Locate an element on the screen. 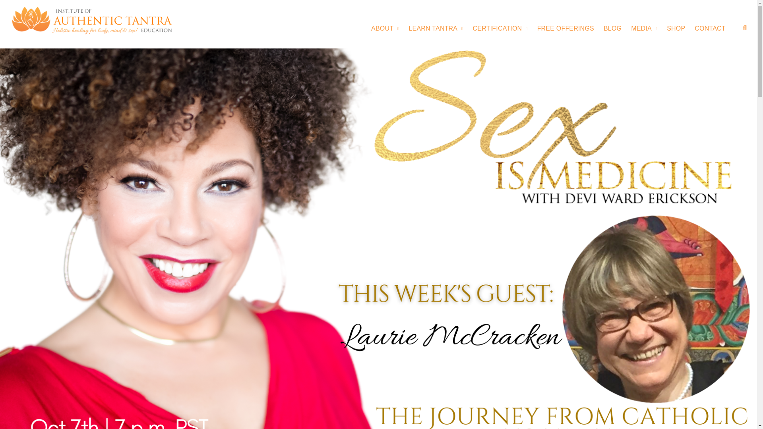 Image resolution: width=763 pixels, height=429 pixels. CERTIFICATION is located at coordinates (500, 29).